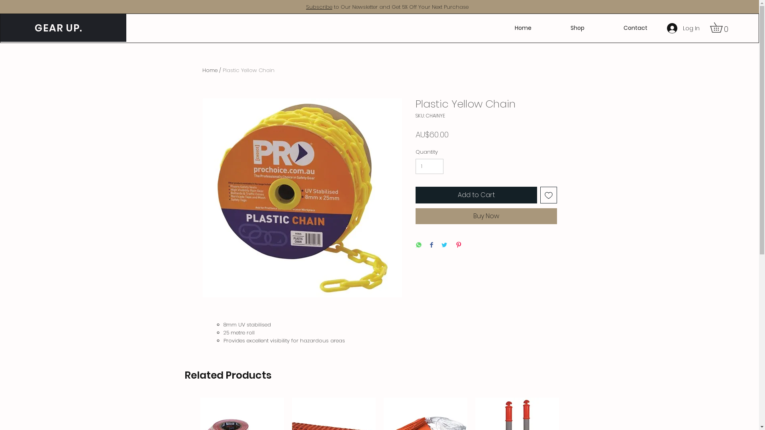  I want to click on Shop, so click(578, 28).